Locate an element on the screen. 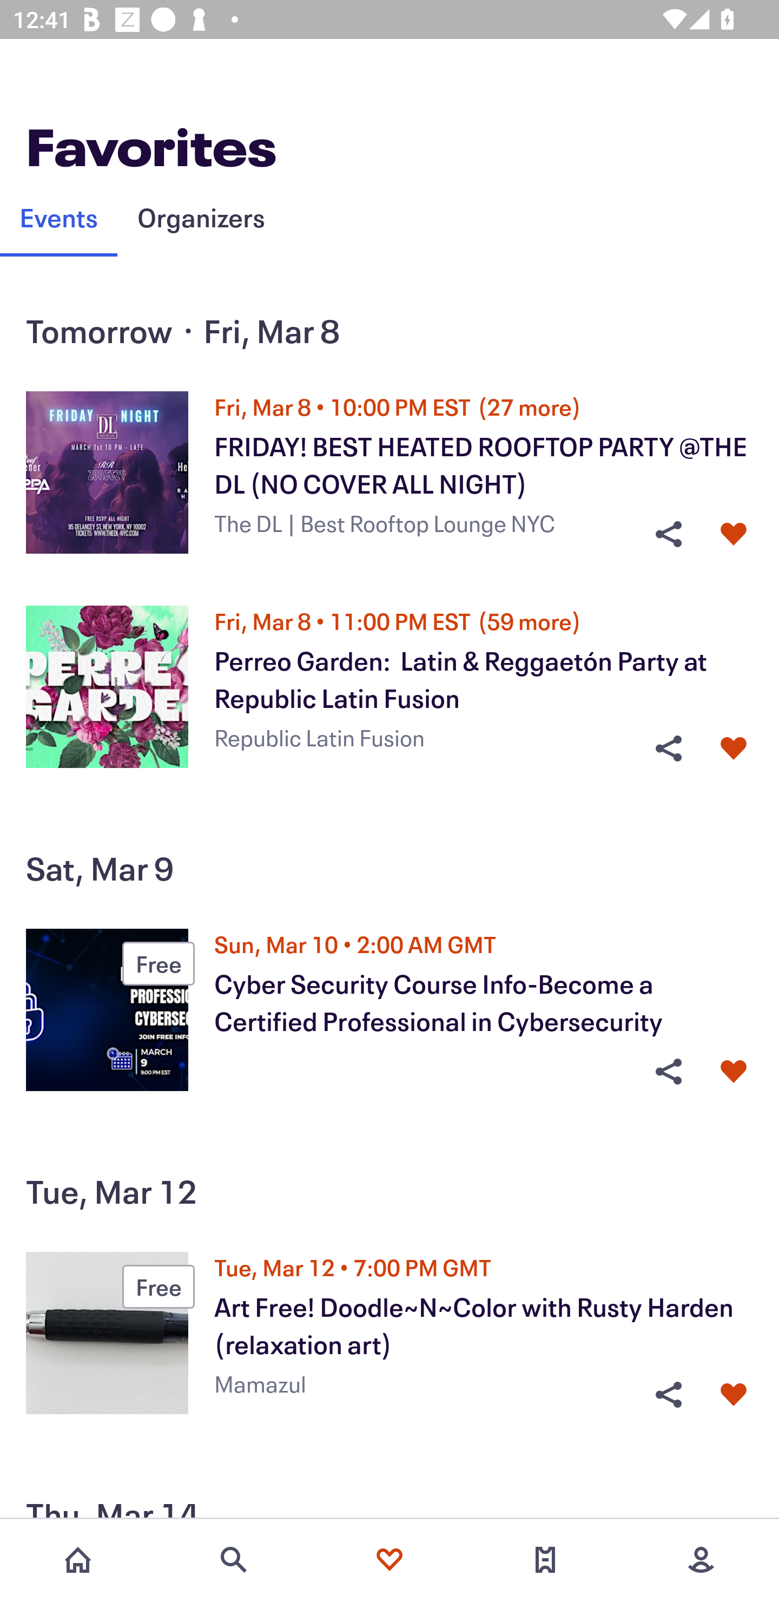  Home is located at coordinates (78, 1560).